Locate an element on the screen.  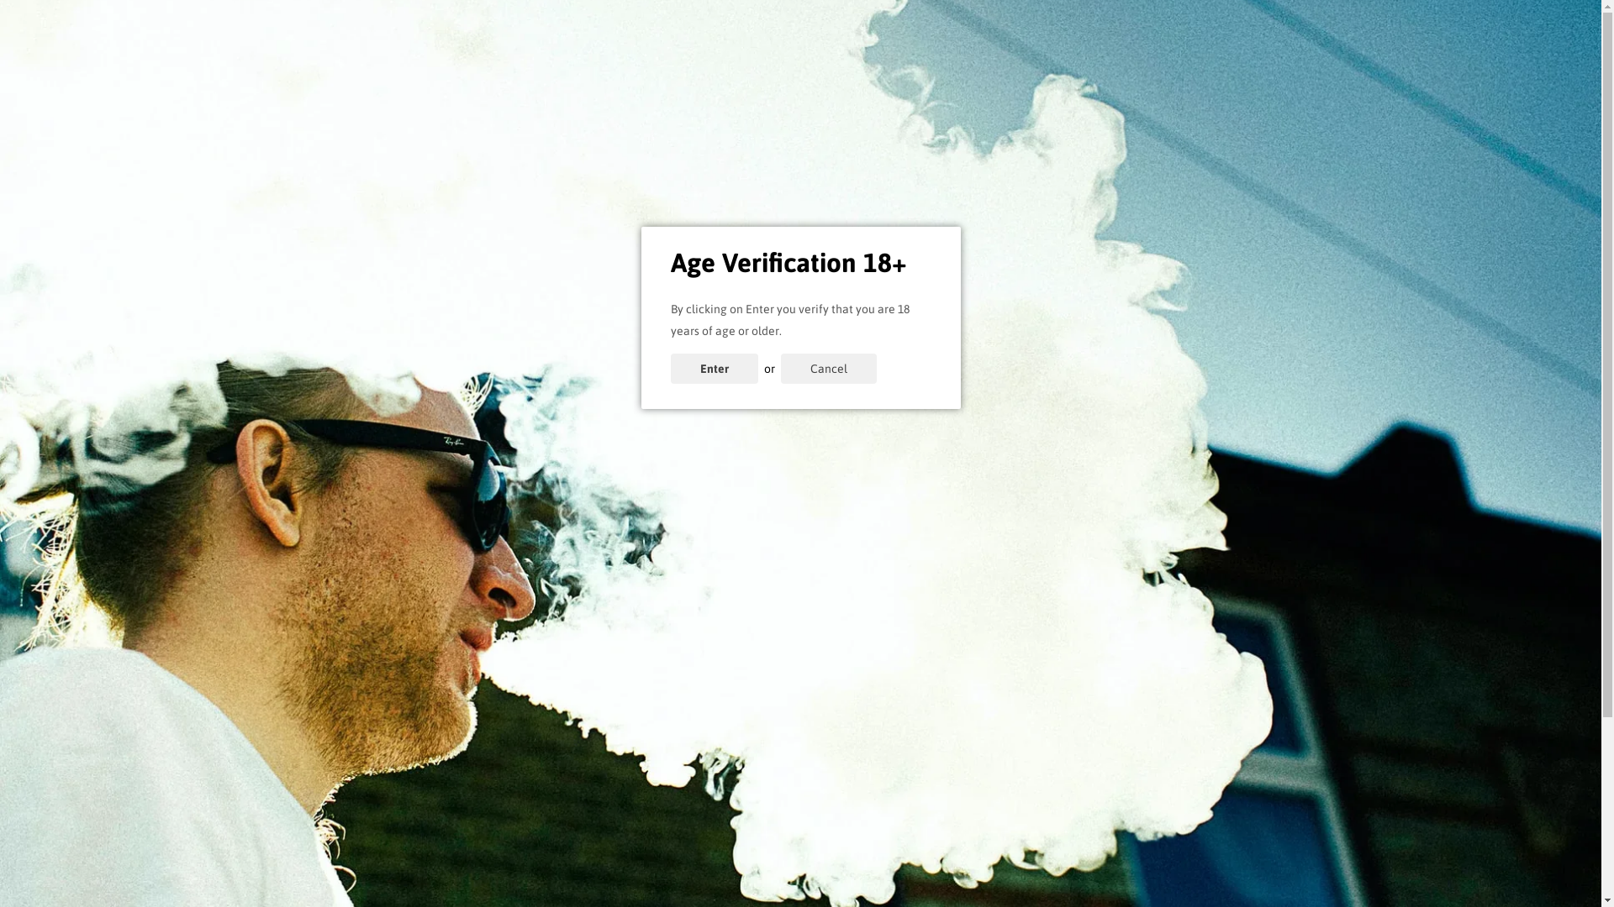
Dry Herb Vapes is located at coordinates (1128, 129).